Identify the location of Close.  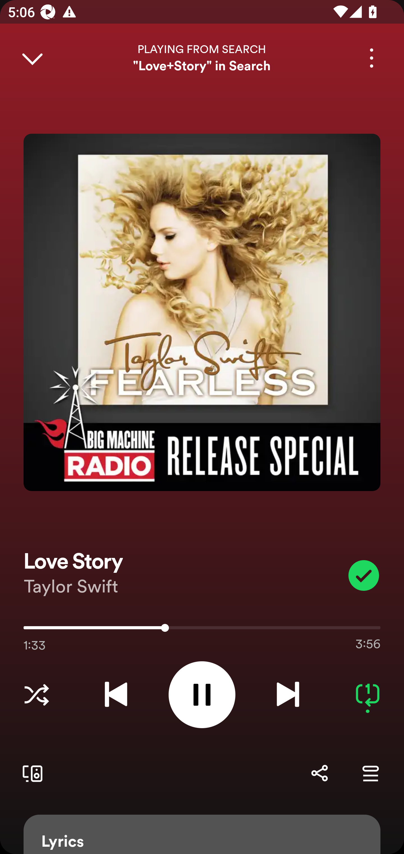
(32, 58).